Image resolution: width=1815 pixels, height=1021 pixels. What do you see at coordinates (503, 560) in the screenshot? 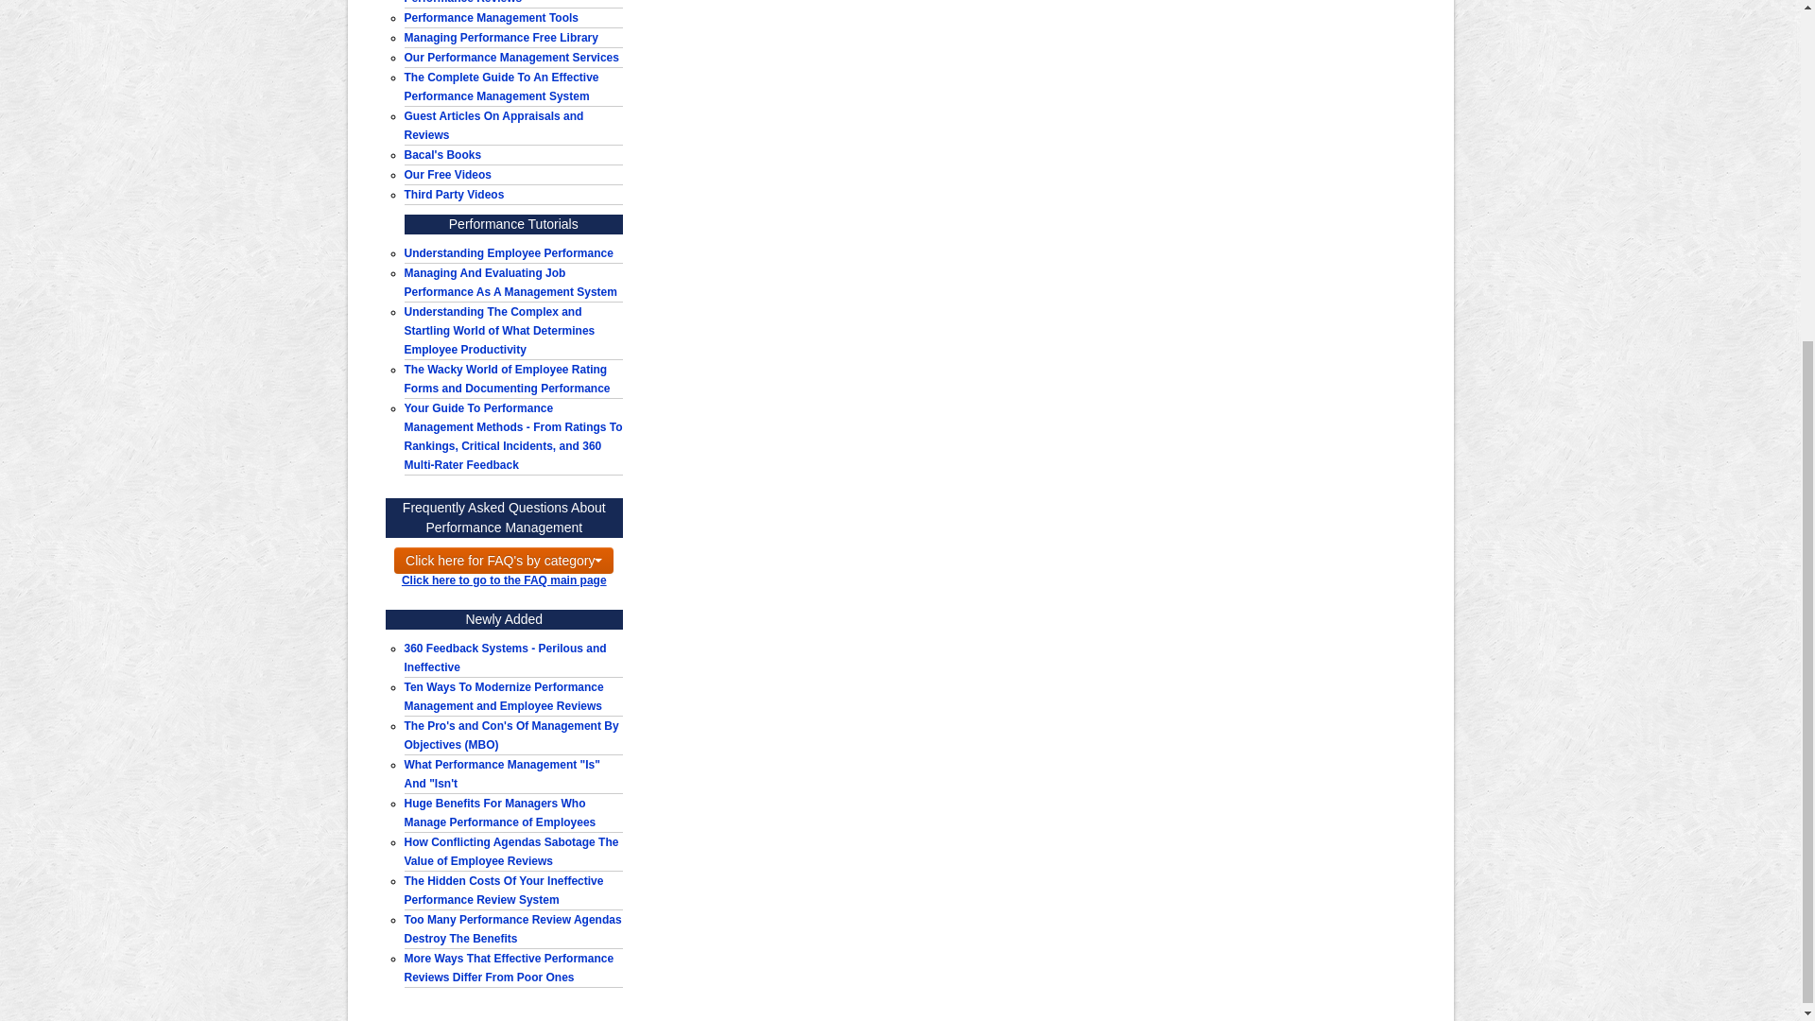
I see `Click here for FAQ's by category` at bounding box center [503, 560].